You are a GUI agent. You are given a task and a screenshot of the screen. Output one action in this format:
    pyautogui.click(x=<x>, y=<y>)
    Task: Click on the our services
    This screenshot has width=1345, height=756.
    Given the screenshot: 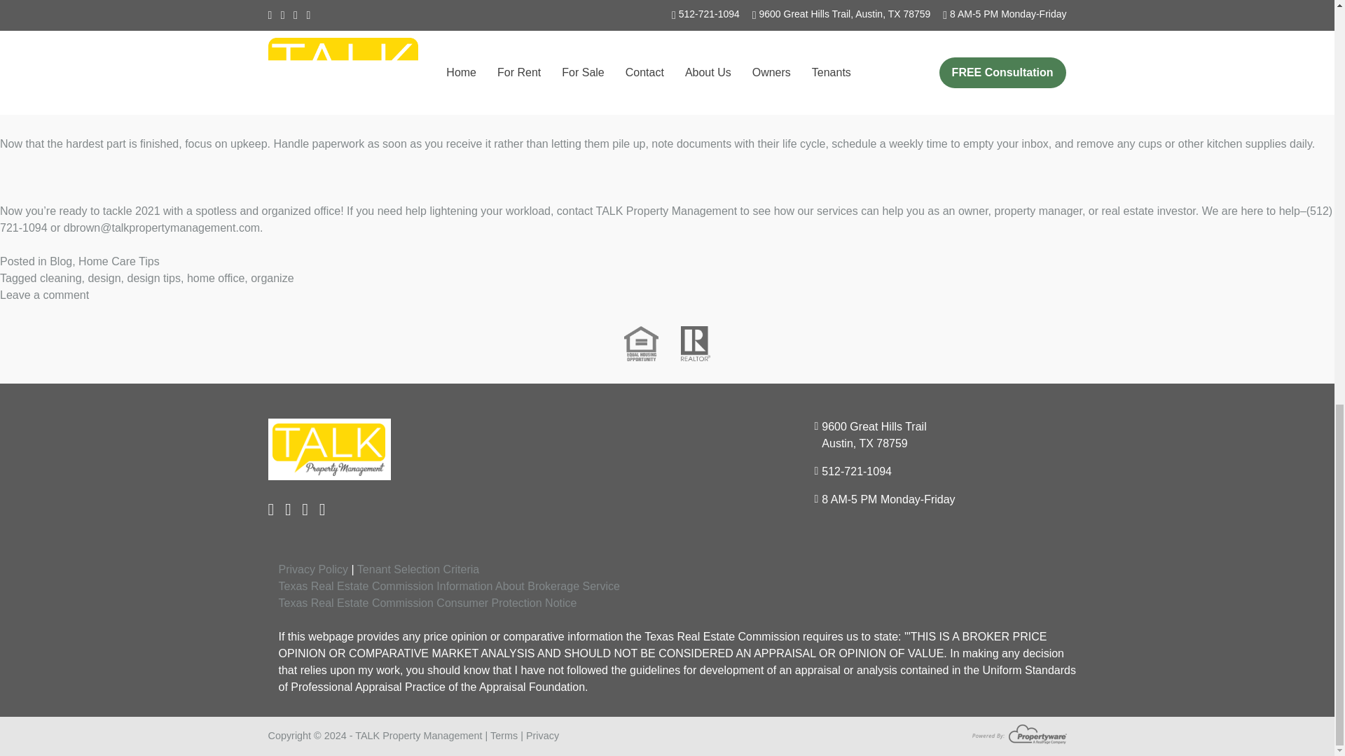 What is the action you would take?
    pyautogui.click(x=827, y=210)
    